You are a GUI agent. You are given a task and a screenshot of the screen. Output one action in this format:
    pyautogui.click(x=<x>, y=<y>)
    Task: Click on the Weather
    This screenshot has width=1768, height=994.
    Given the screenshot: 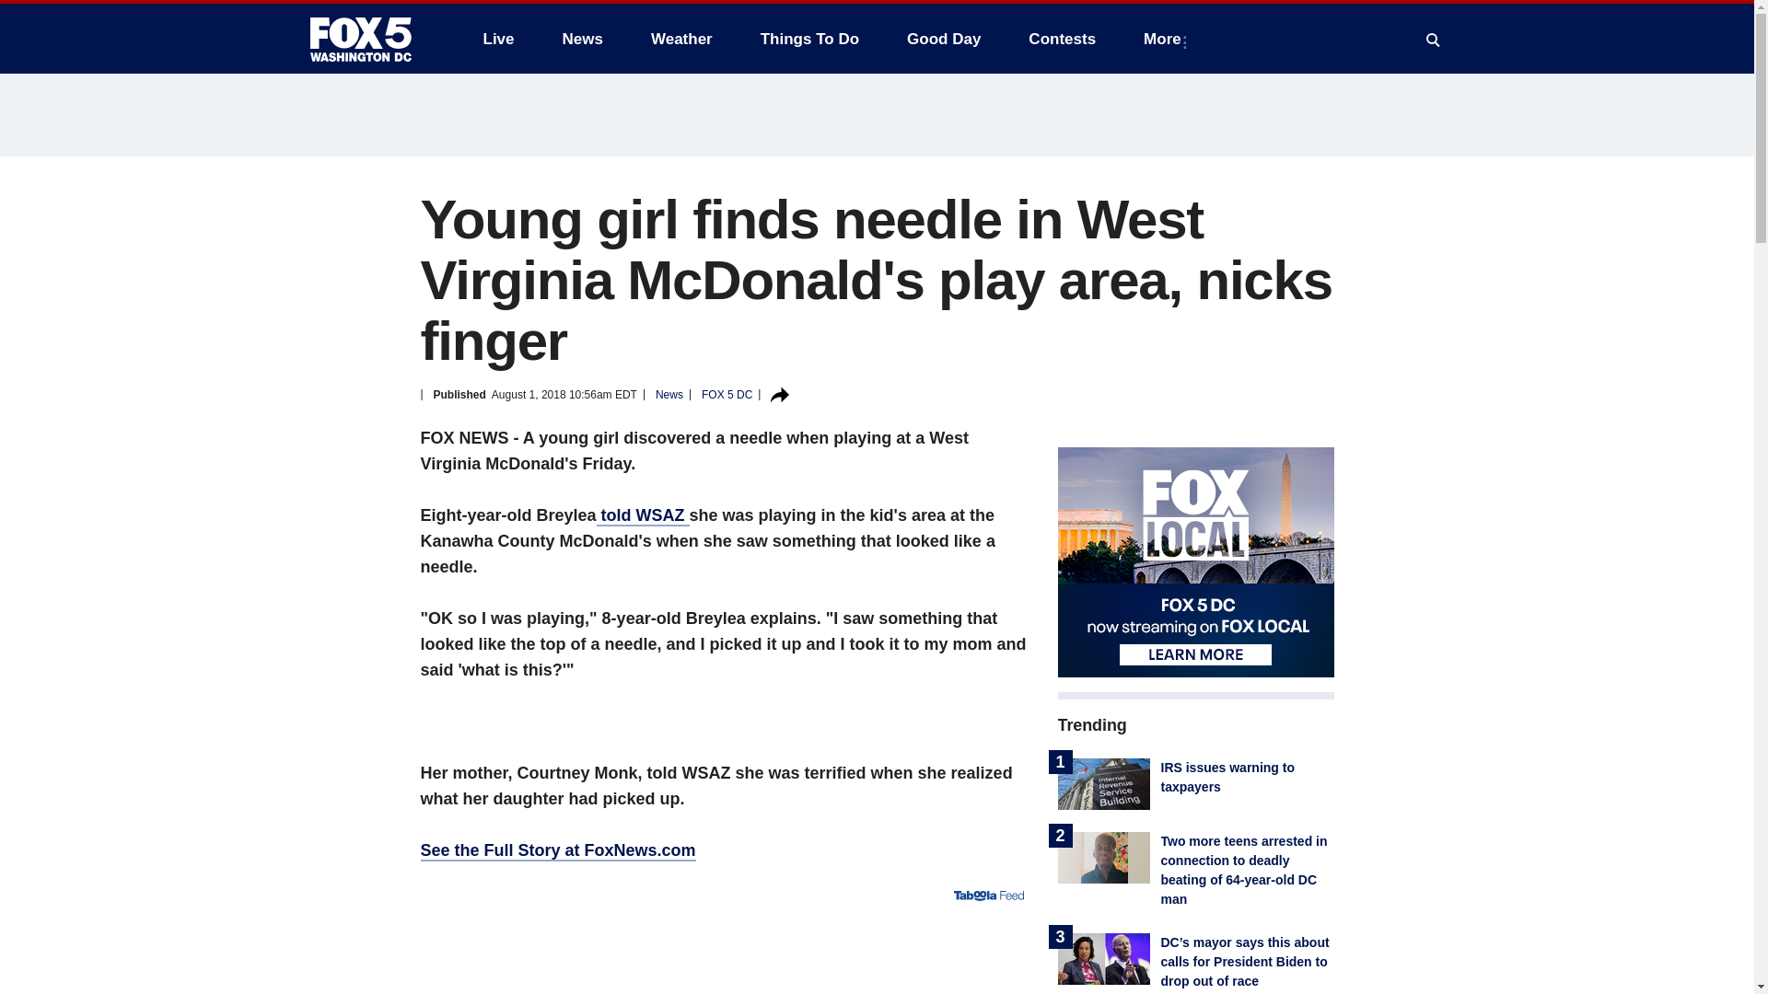 What is the action you would take?
    pyautogui.click(x=681, y=39)
    